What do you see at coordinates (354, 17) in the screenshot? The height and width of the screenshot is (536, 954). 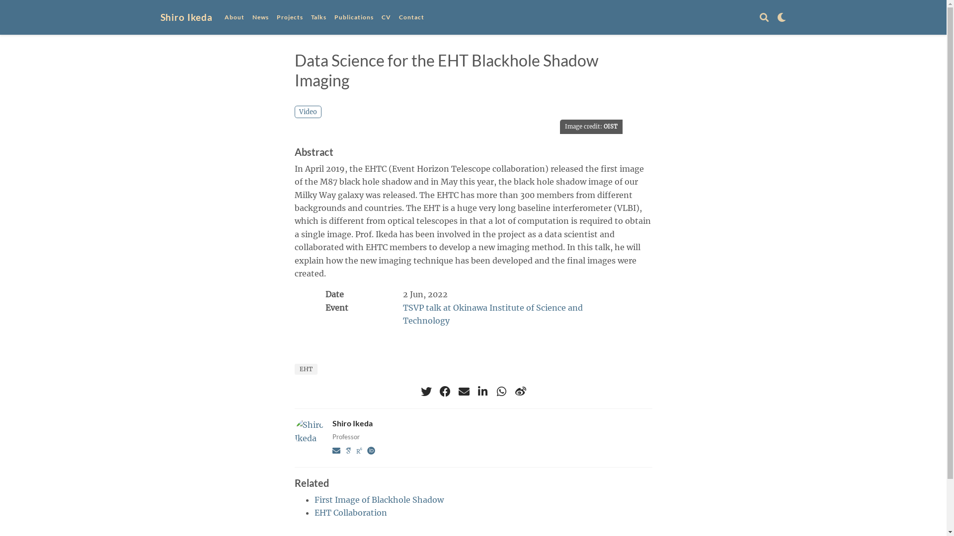 I see `Publications` at bounding box center [354, 17].